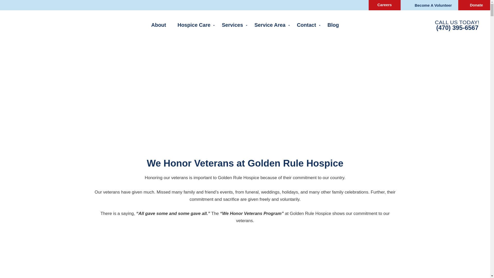 Image resolution: width=494 pixels, height=278 pixels. Describe the element at coordinates (306, 25) in the screenshot. I see `Contact` at that location.